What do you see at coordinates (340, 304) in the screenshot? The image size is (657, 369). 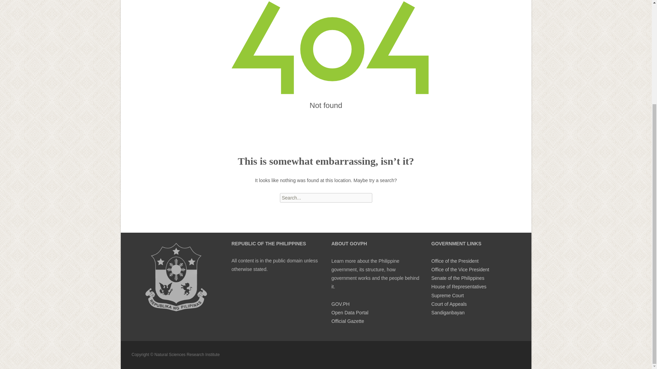 I see `GOV.PH` at bounding box center [340, 304].